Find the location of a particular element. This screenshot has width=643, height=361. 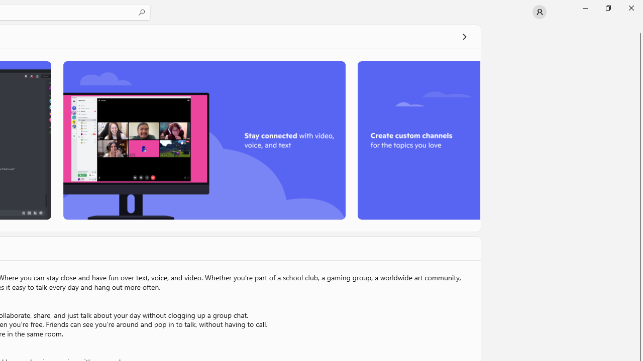

User profile is located at coordinates (540, 12).